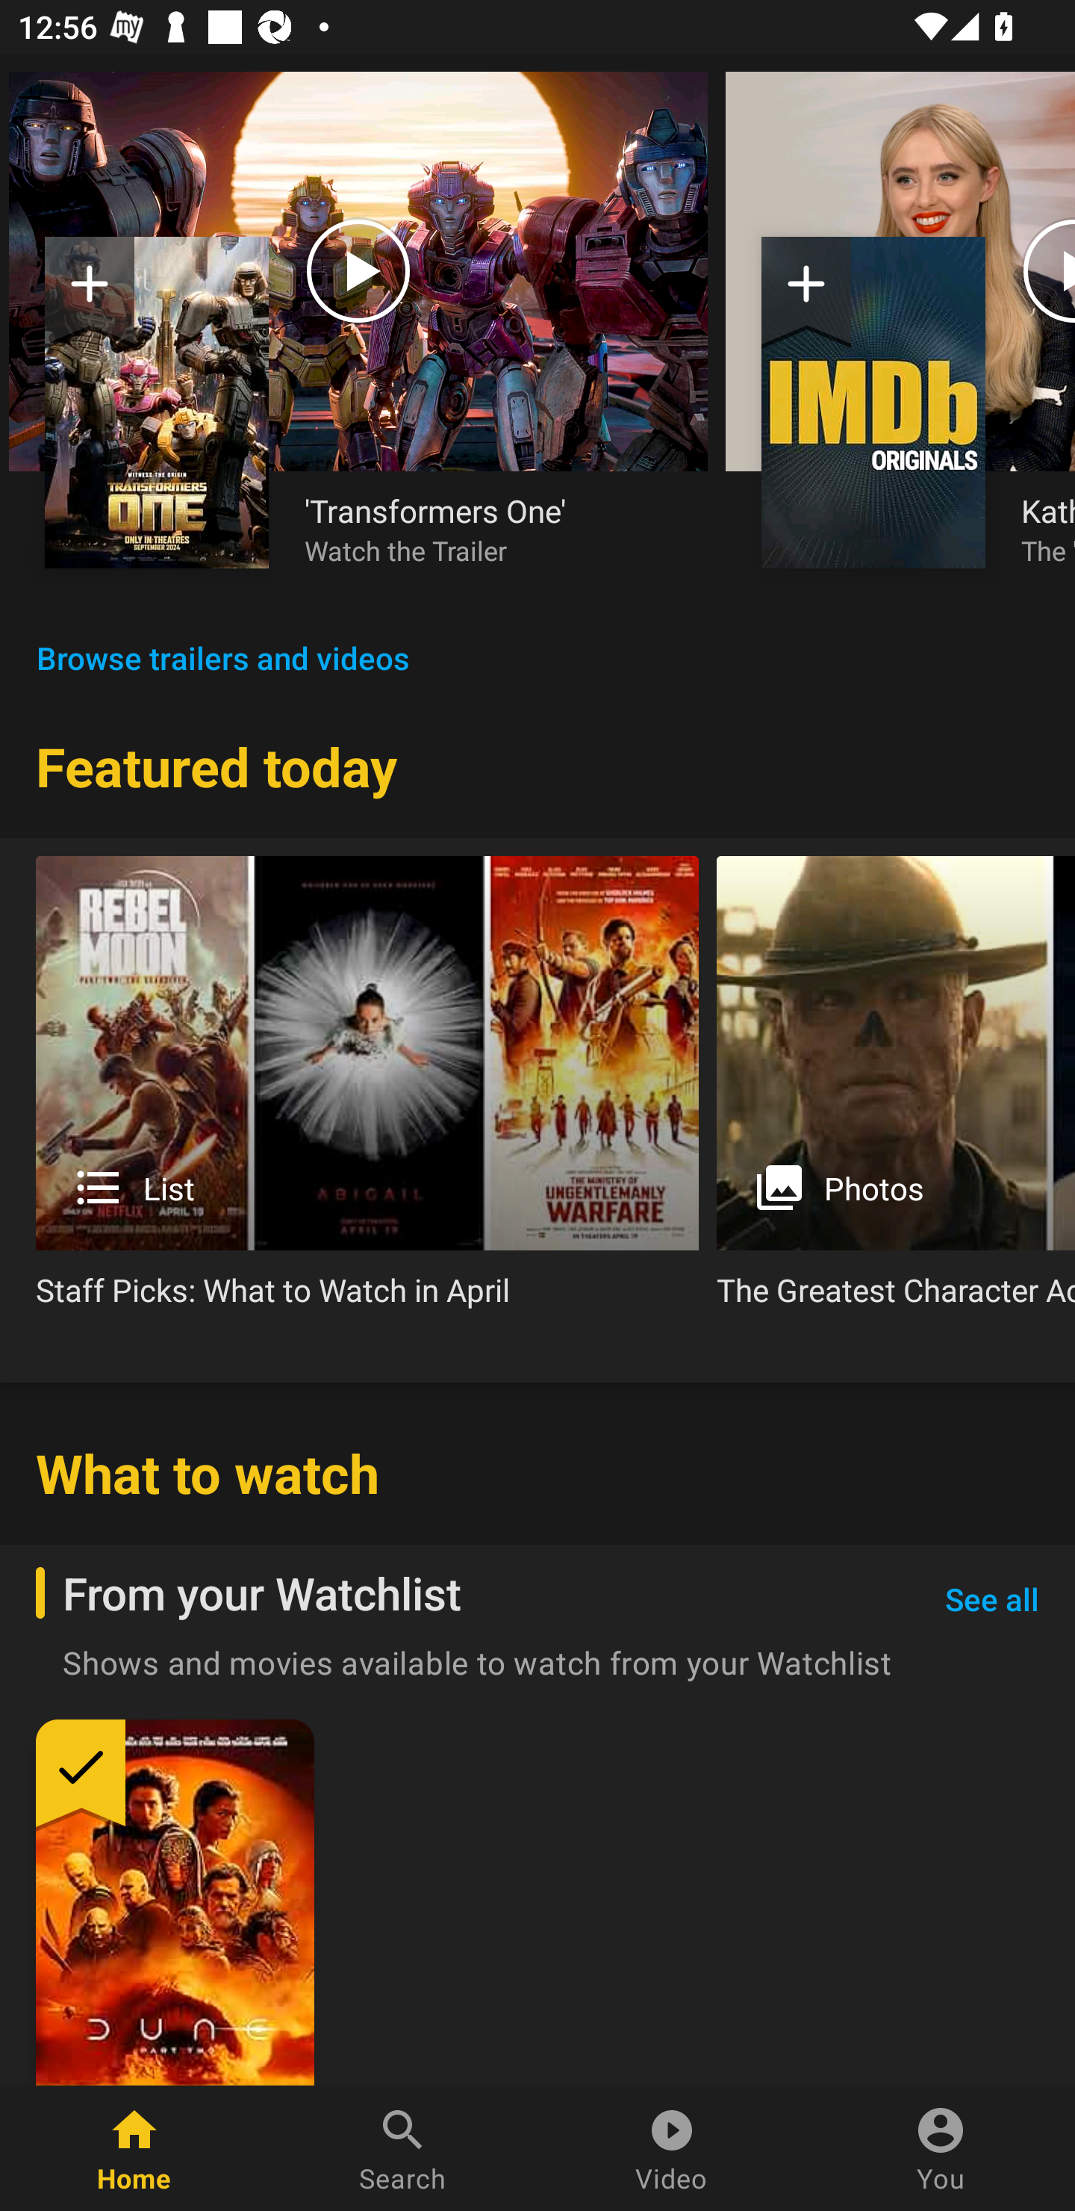  I want to click on List Staff Picks: What to Watch in April, so click(367, 1092).